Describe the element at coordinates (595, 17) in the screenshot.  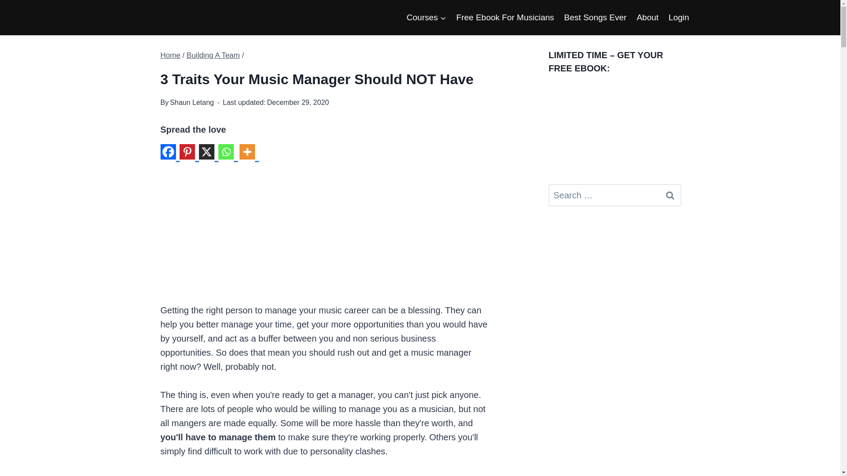
I see `Best Songs Ever` at that location.